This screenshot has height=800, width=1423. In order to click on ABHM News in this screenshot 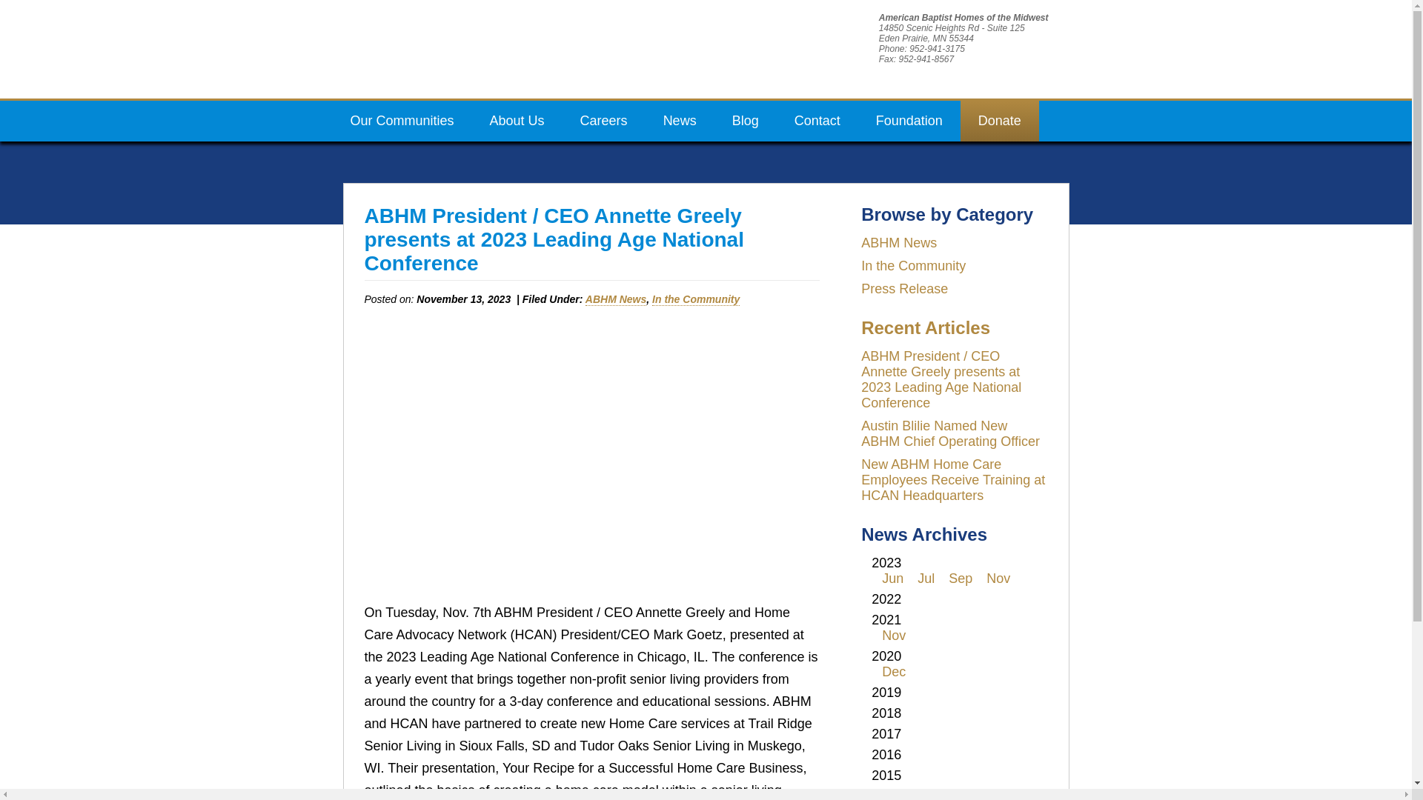, I will do `click(898, 243)`.